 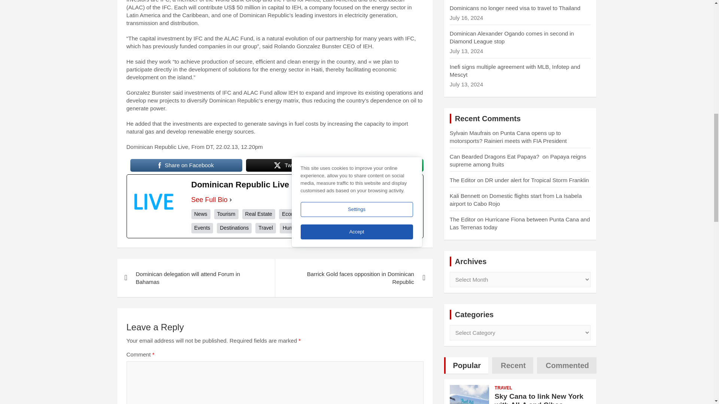 I want to click on Share on Facebook, so click(x=186, y=165).